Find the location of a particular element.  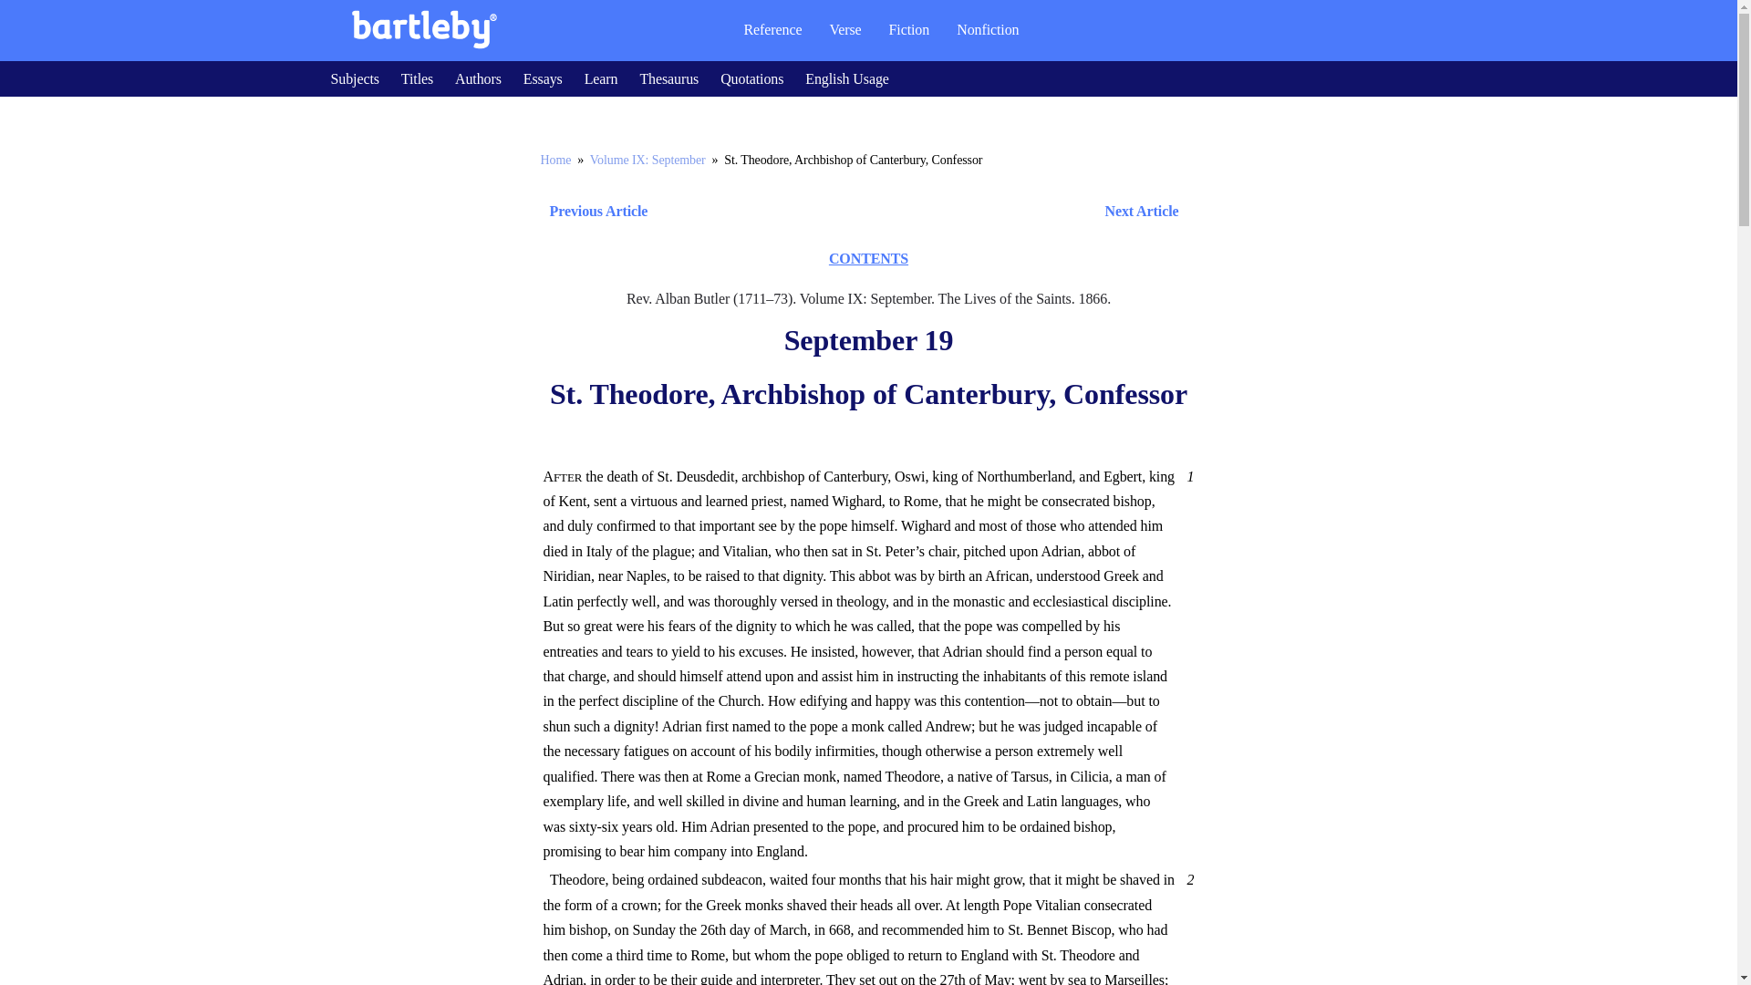

CONTENTS is located at coordinates (868, 258).